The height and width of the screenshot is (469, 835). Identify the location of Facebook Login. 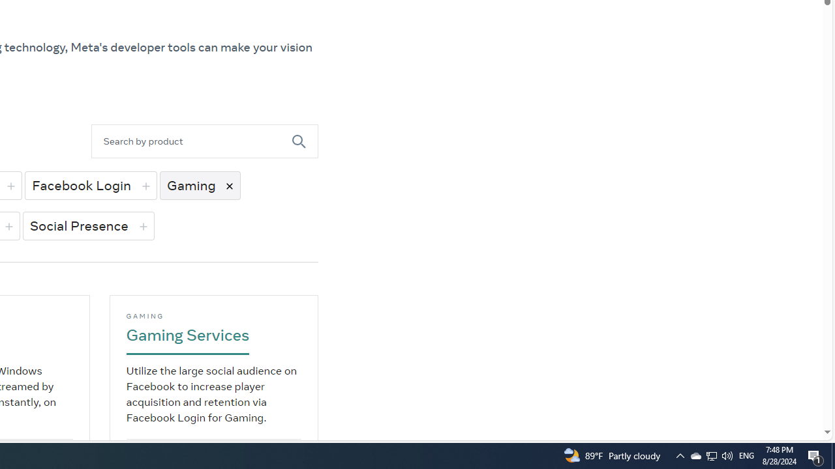
(90, 185).